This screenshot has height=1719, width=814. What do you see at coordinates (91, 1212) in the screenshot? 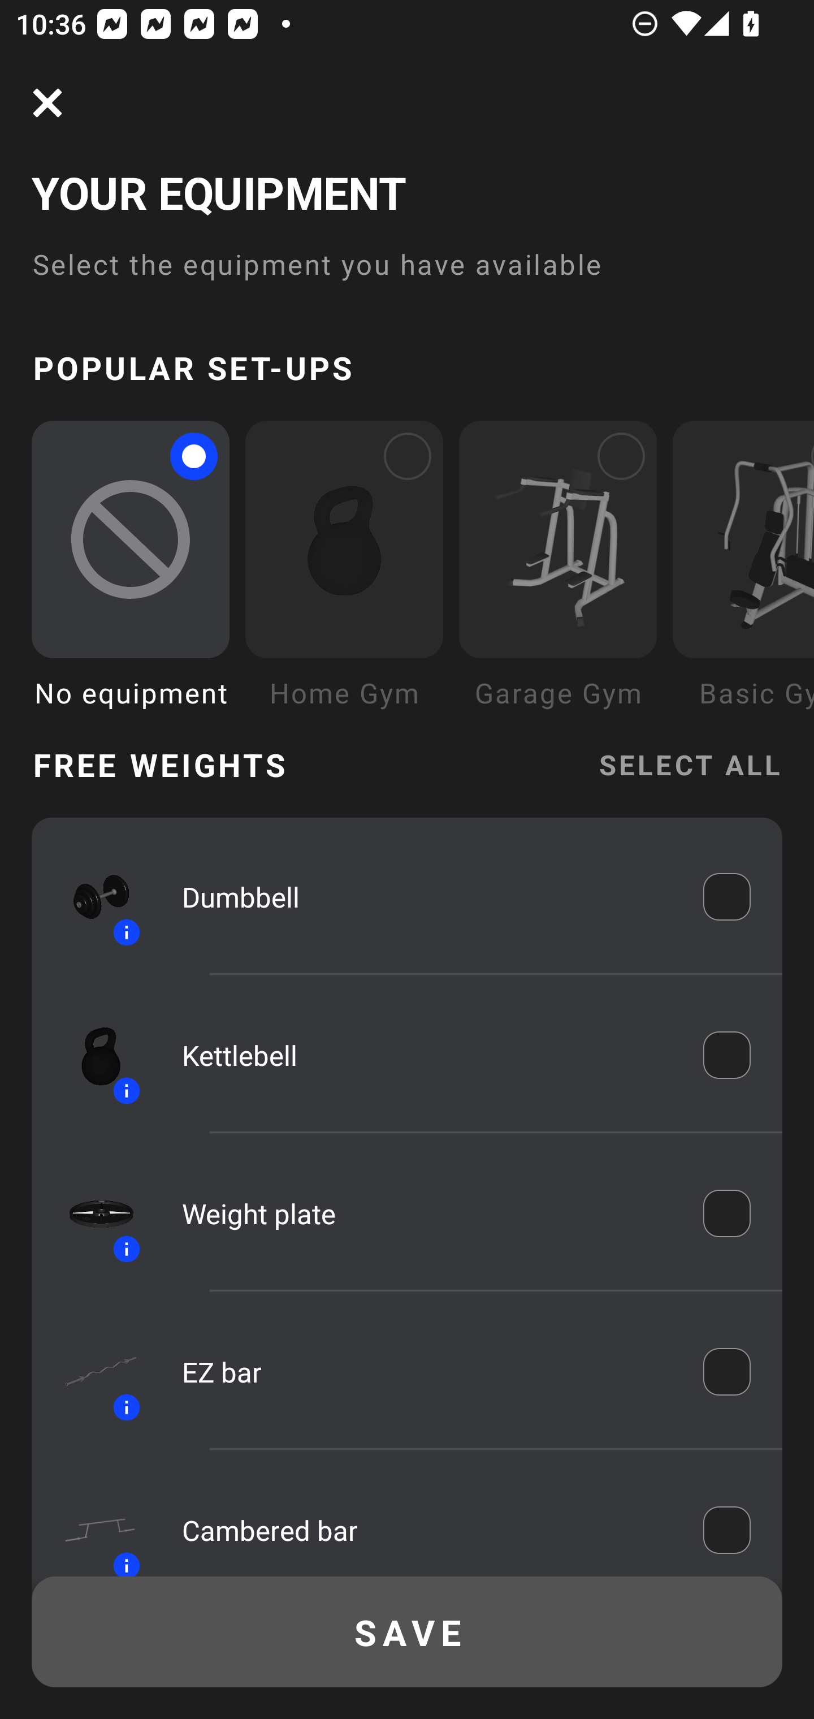
I see `Equipment icon Information icon` at bounding box center [91, 1212].